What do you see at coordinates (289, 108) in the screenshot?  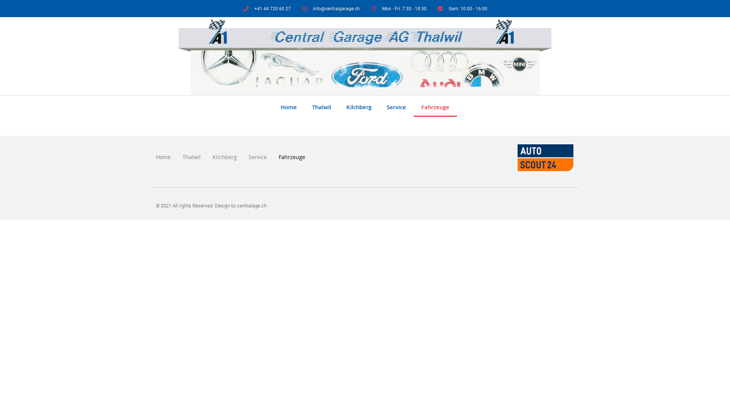 I see `Home` at bounding box center [289, 108].